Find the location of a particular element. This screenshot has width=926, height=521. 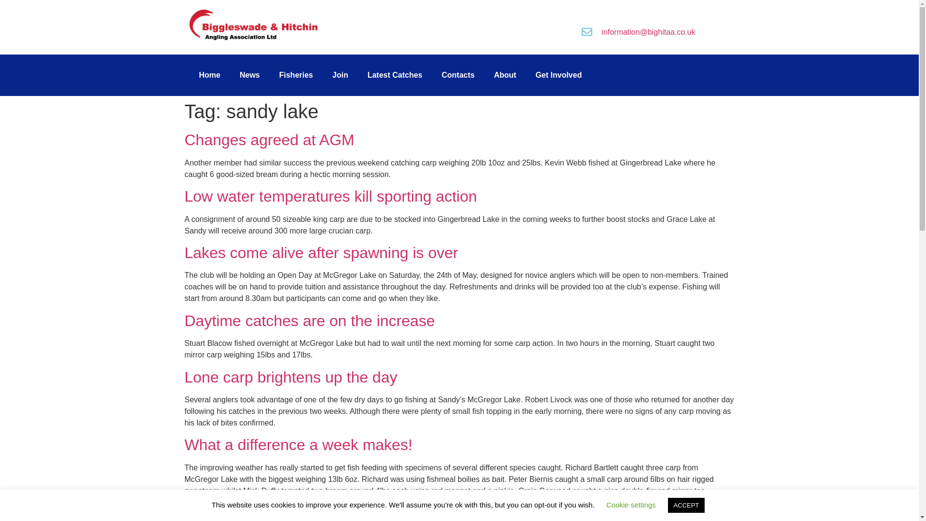

About is located at coordinates (505, 75).